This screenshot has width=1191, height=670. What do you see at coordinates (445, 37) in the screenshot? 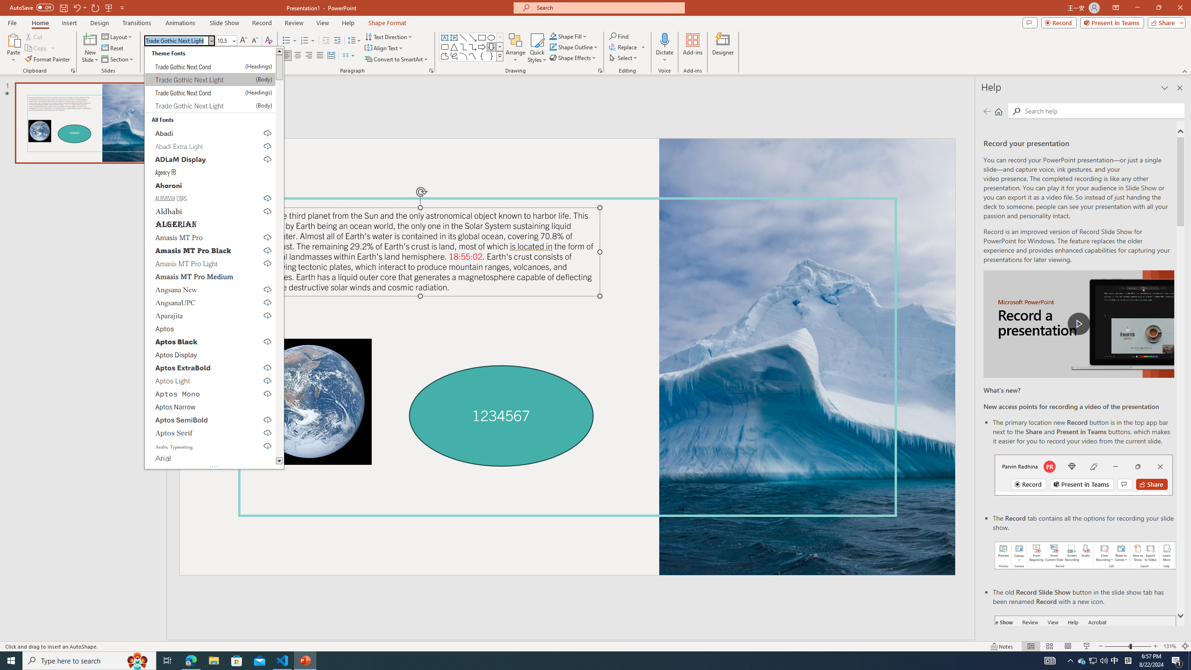
I see `Text Box` at bounding box center [445, 37].